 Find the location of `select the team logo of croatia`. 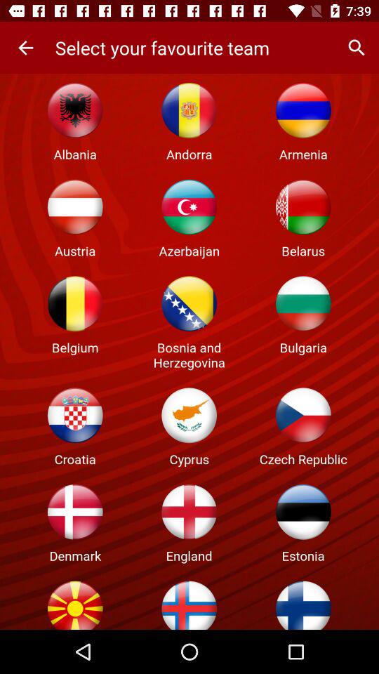

select the team logo of croatia is located at coordinates (75, 415).